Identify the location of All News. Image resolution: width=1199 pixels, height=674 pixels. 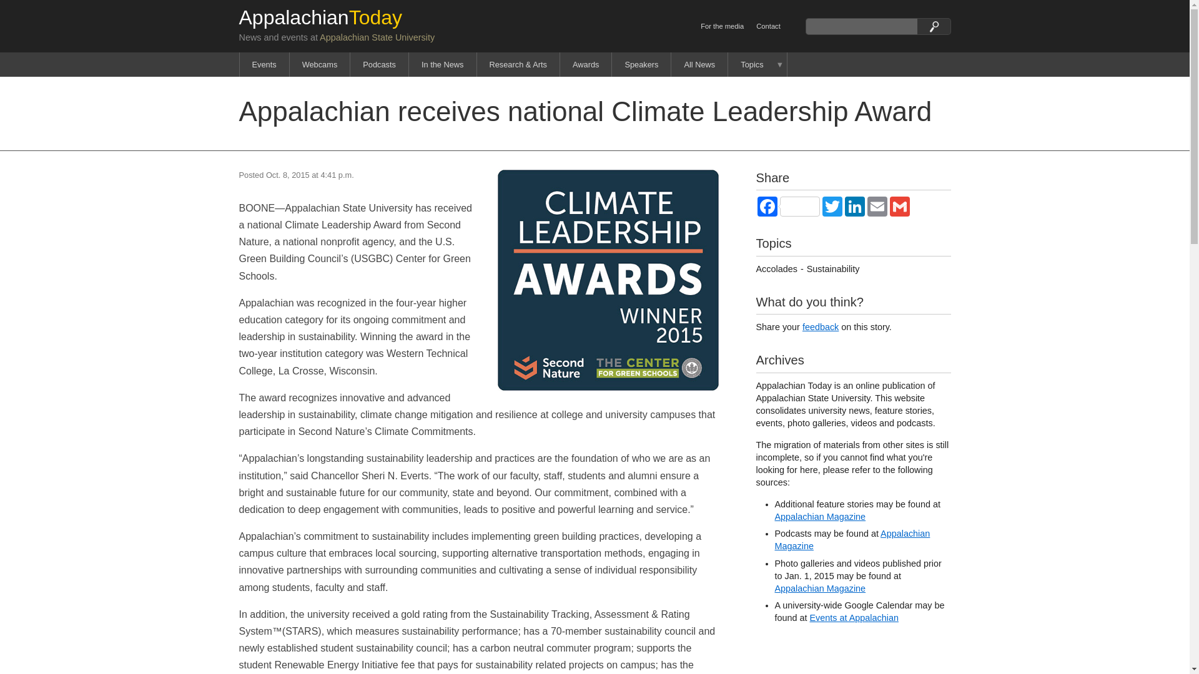
(699, 65).